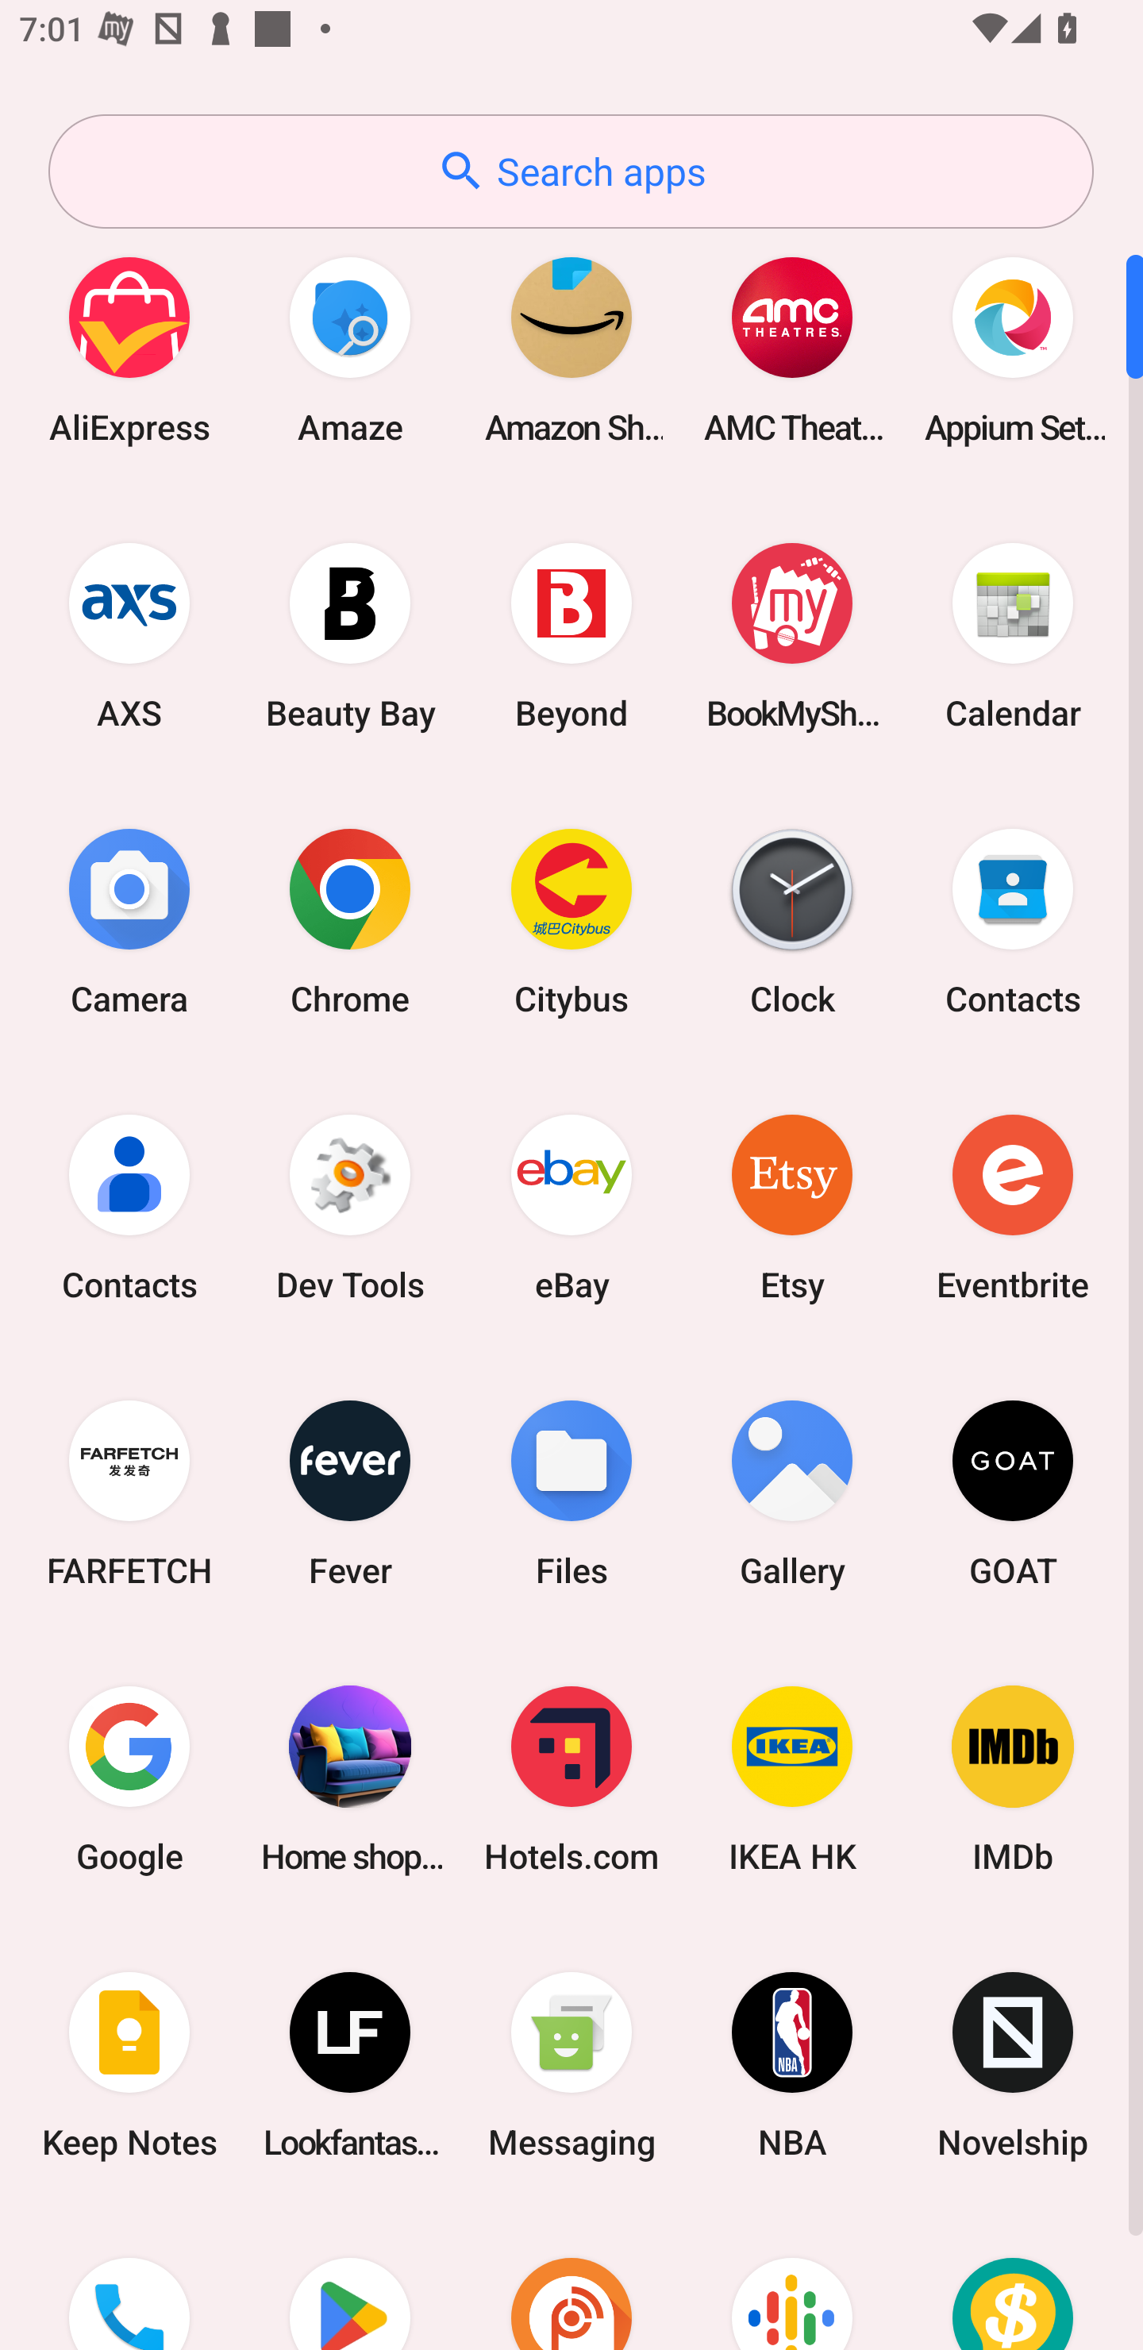 The height and width of the screenshot is (2350, 1143). What do you see at coordinates (129, 1778) in the screenshot?
I see `Google` at bounding box center [129, 1778].